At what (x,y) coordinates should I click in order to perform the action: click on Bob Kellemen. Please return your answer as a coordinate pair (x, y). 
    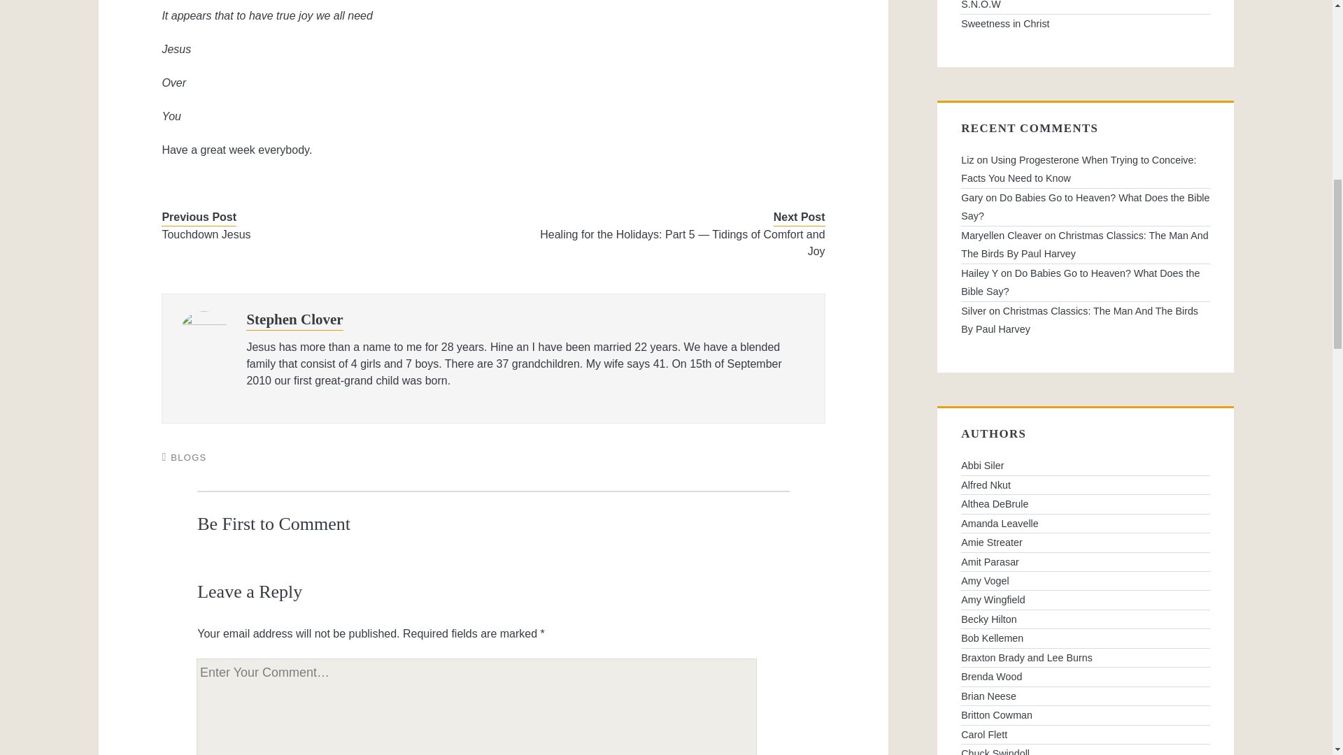
    Looking at the image, I should click on (1086, 638).